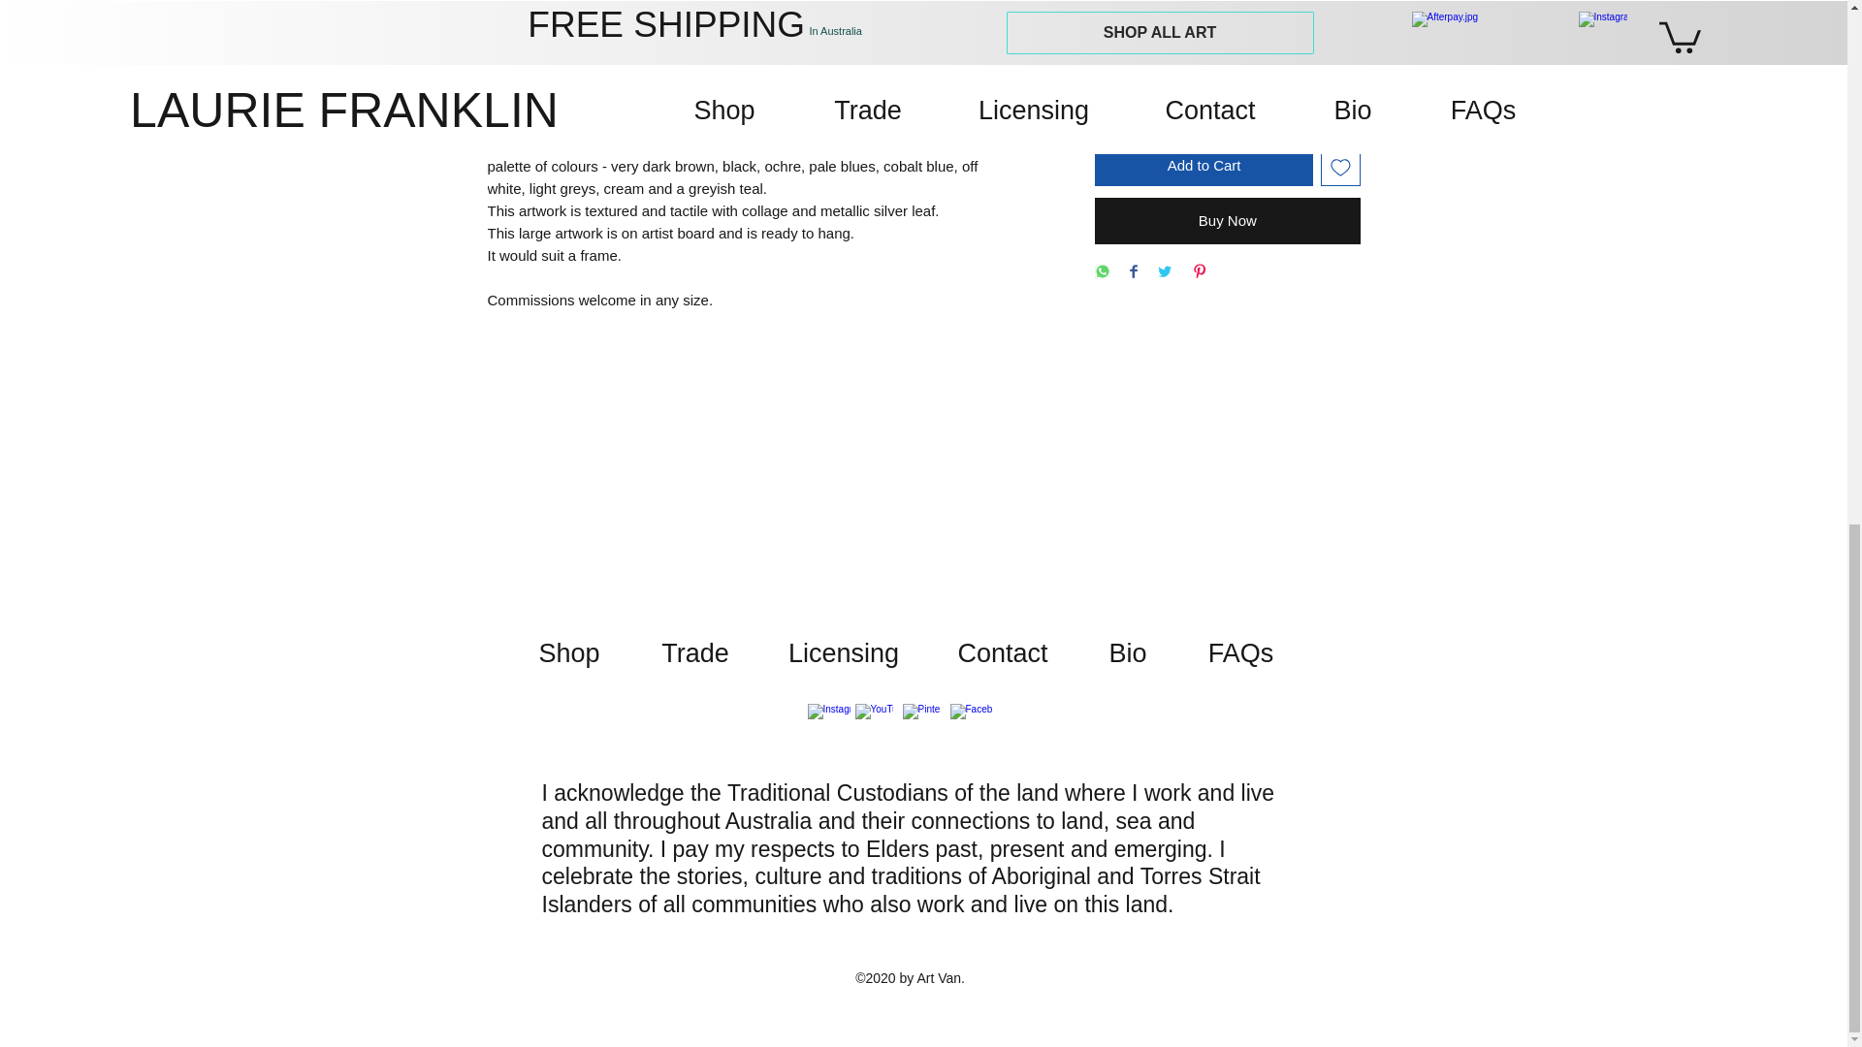  Describe the element at coordinates (1226, 221) in the screenshot. I see `Buy Now` at that location.